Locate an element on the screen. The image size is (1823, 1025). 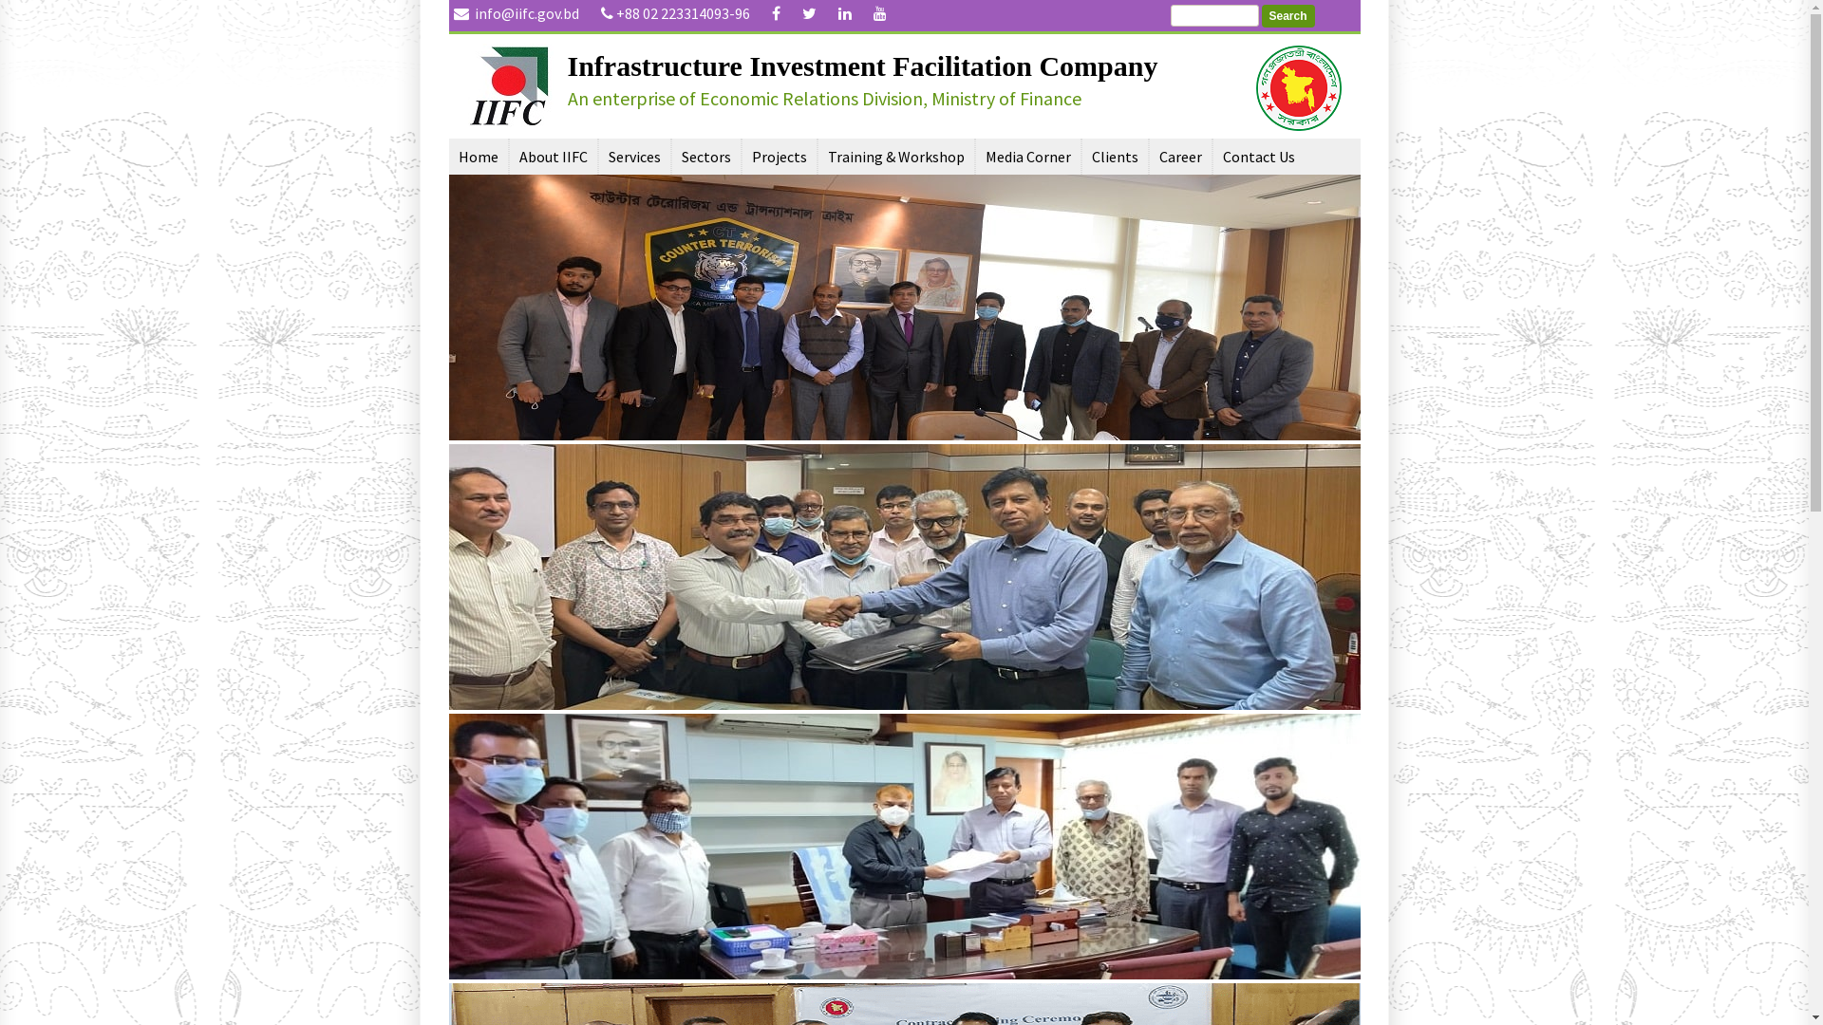
Services is located at coordinates (634, 157).